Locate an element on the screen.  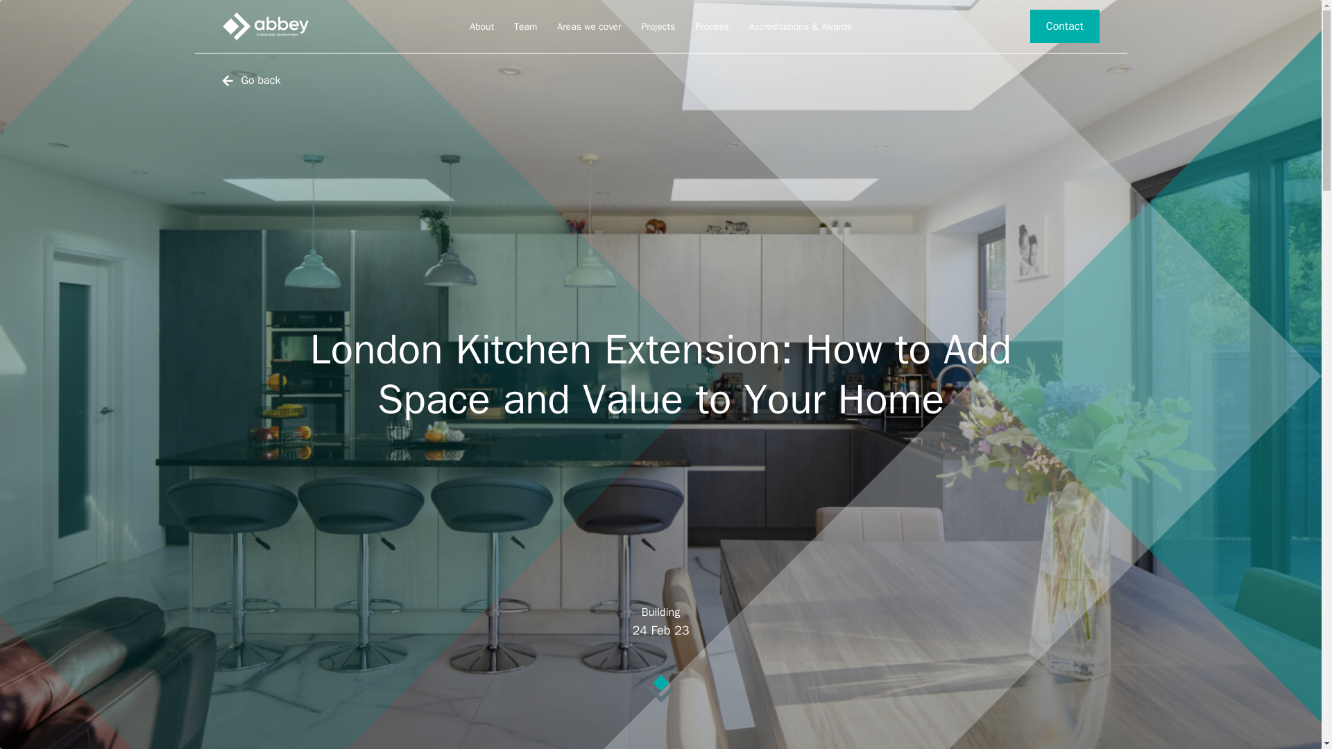
Projects is located at coordinates (658, 28).